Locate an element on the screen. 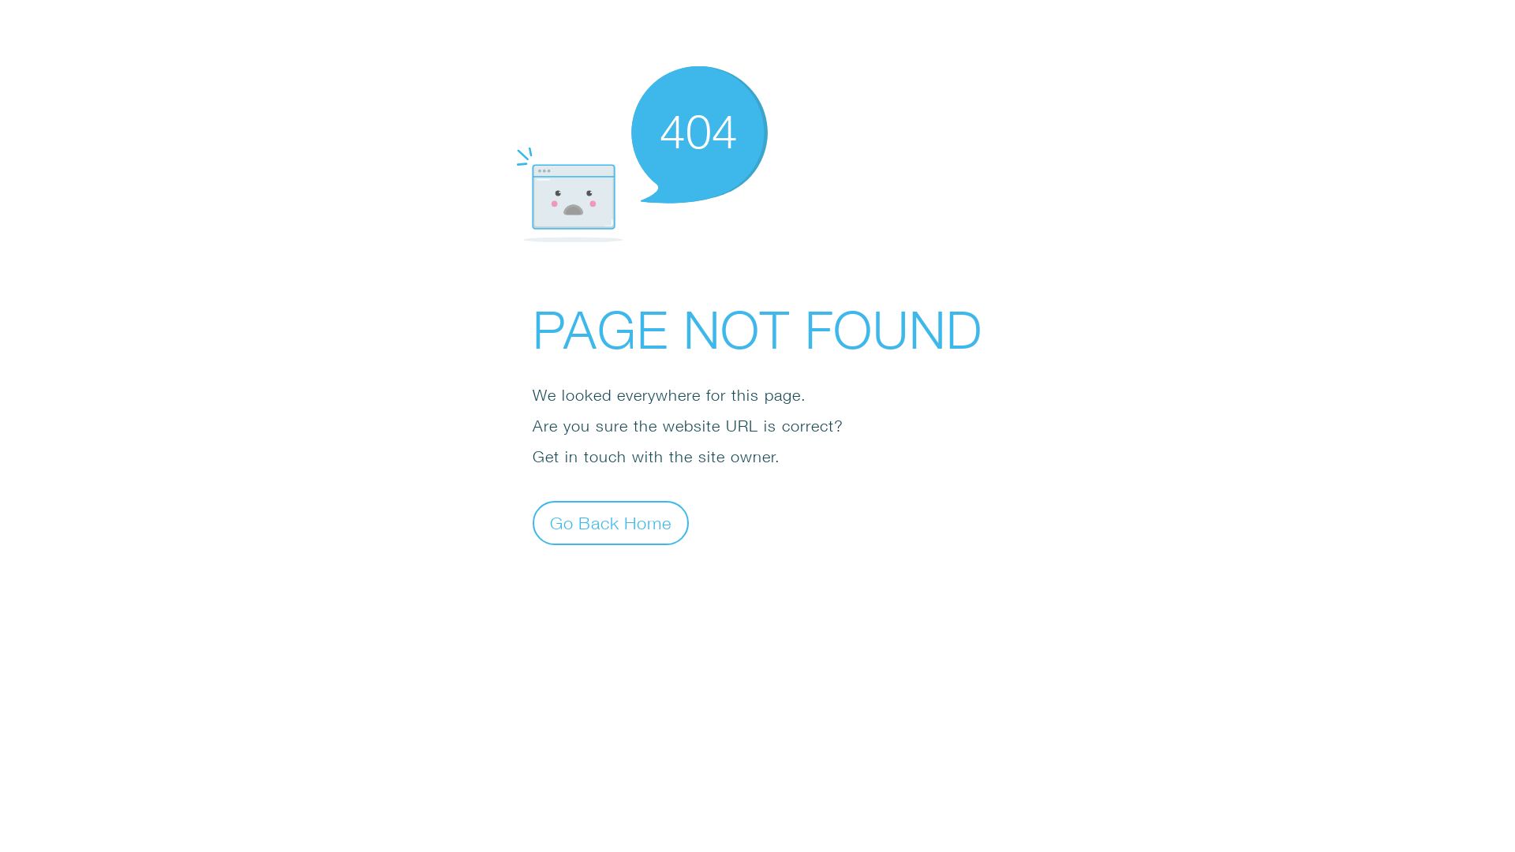  Go Back Home is located at coordinates (611, 522).